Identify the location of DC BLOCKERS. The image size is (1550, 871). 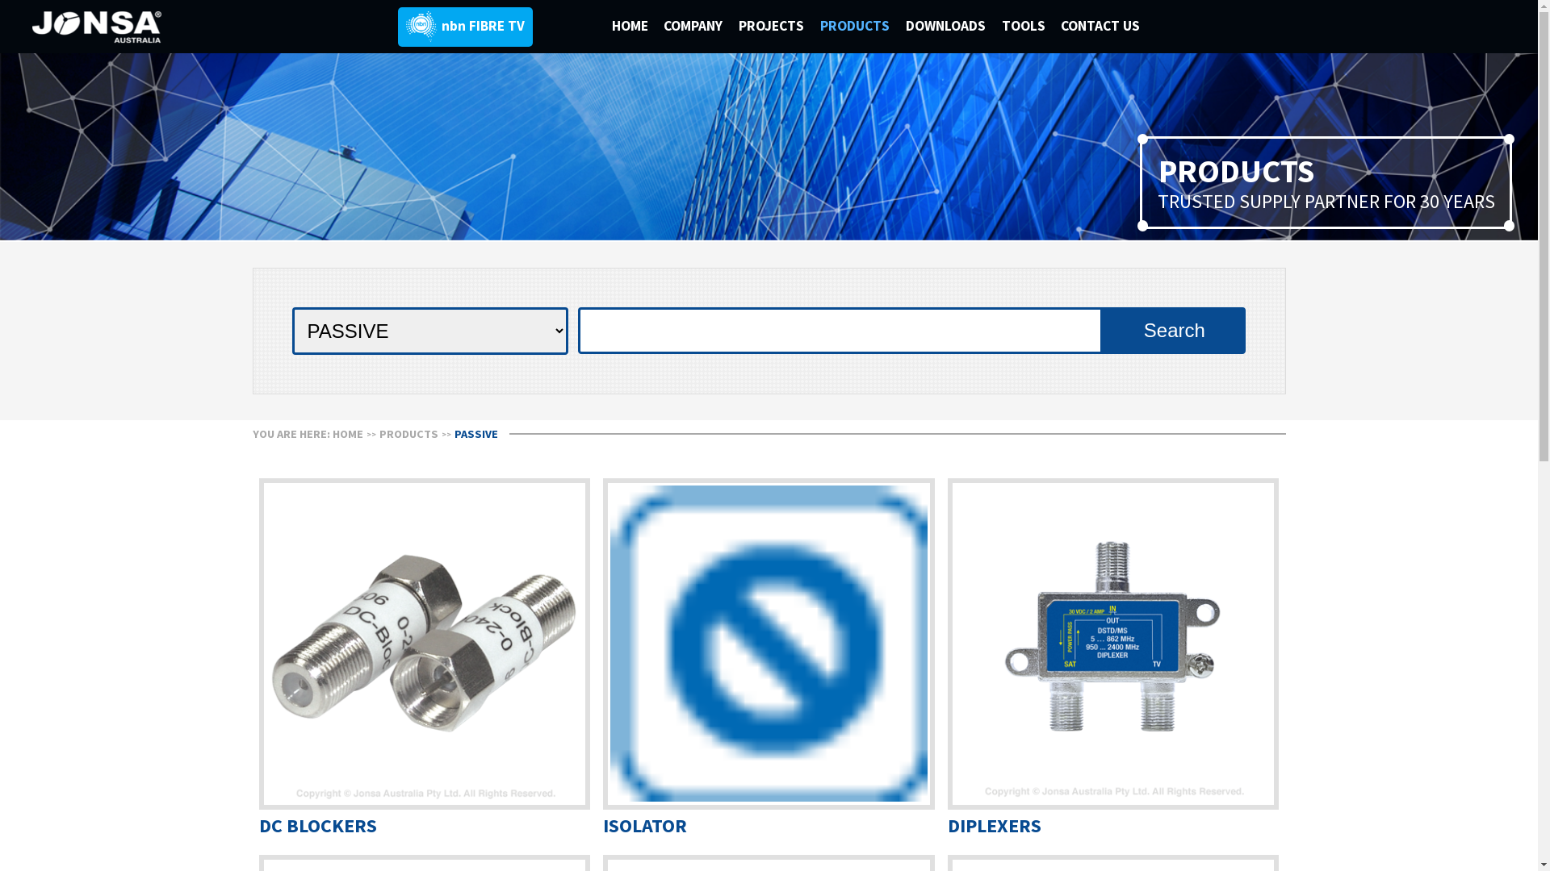
(425, 660).